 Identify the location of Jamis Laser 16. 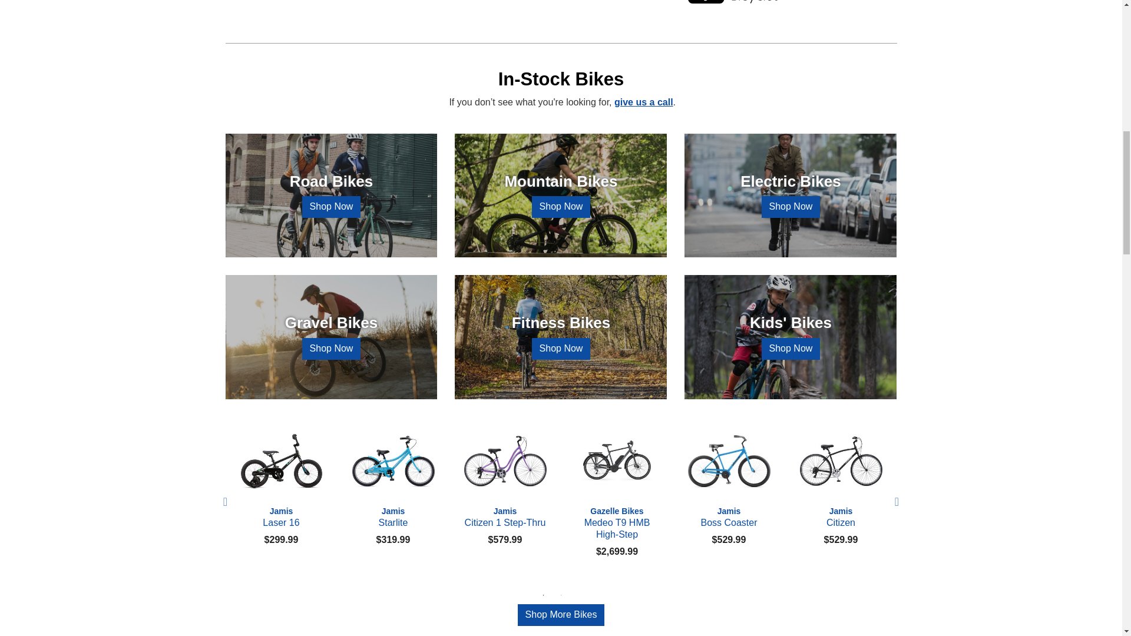
(280, 461).